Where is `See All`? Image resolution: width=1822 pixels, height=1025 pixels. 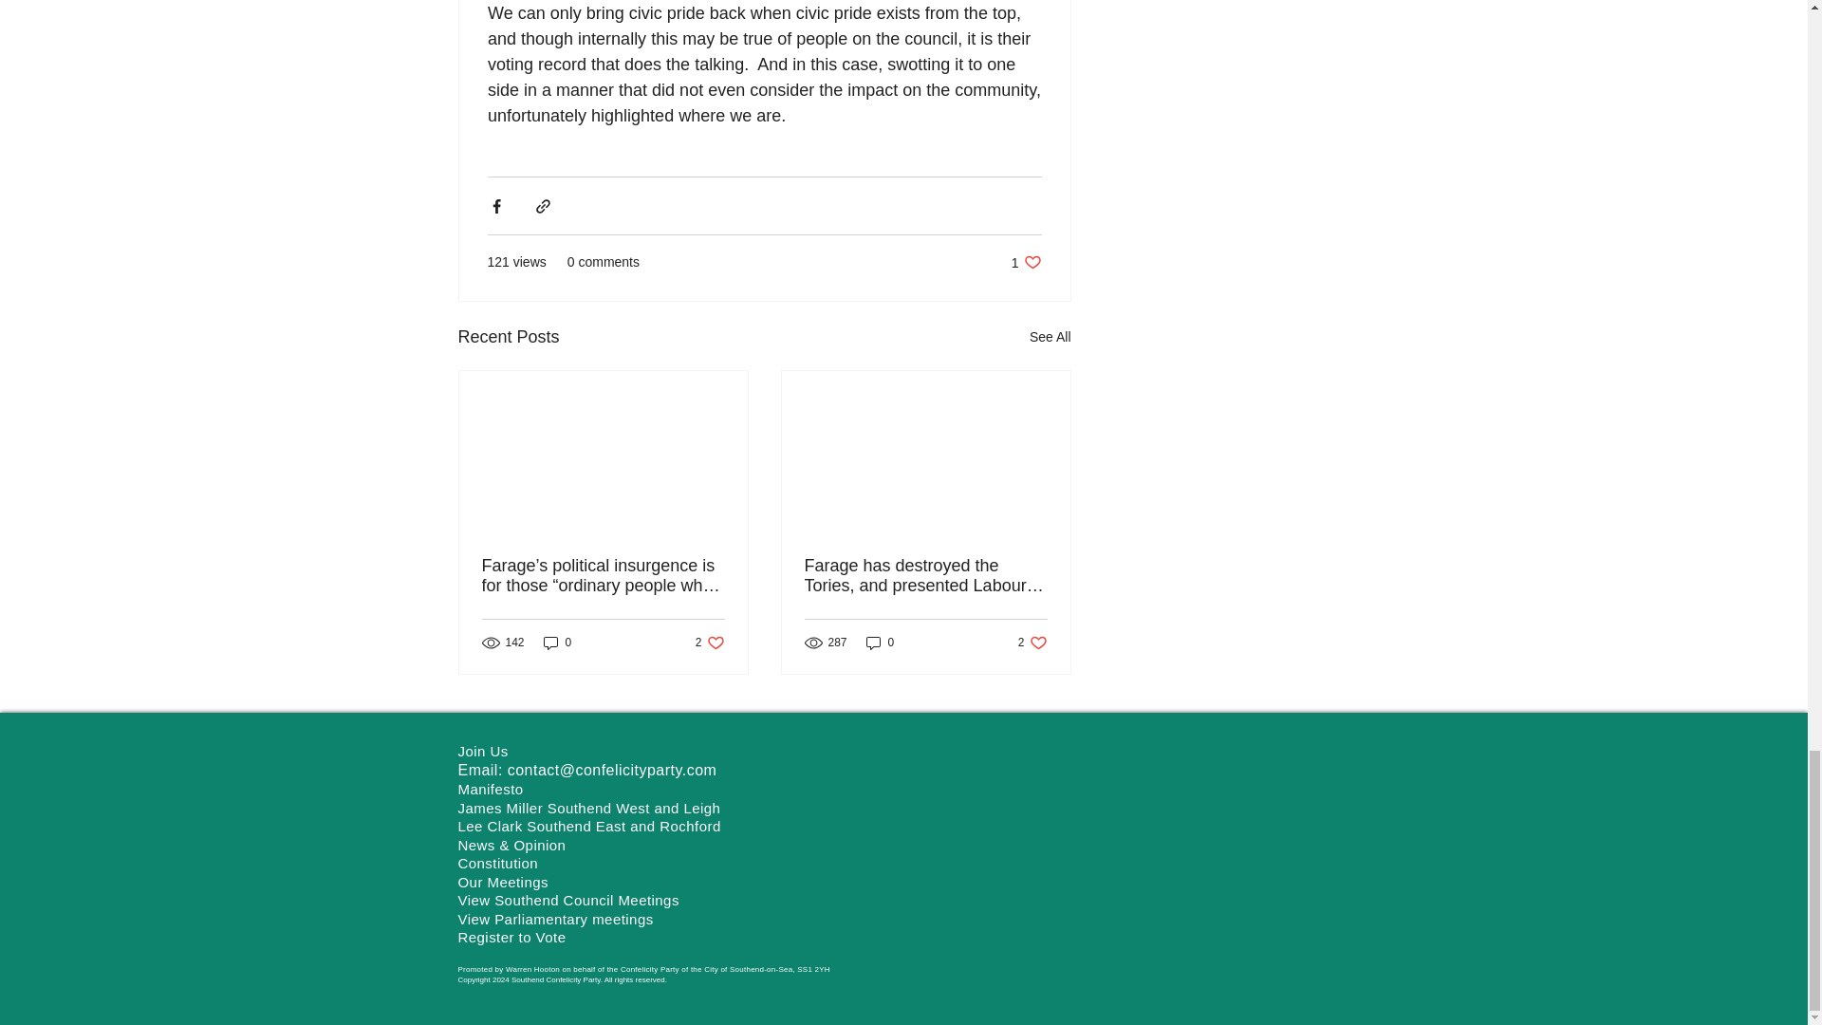 See All is located at coordinates (557, 642).